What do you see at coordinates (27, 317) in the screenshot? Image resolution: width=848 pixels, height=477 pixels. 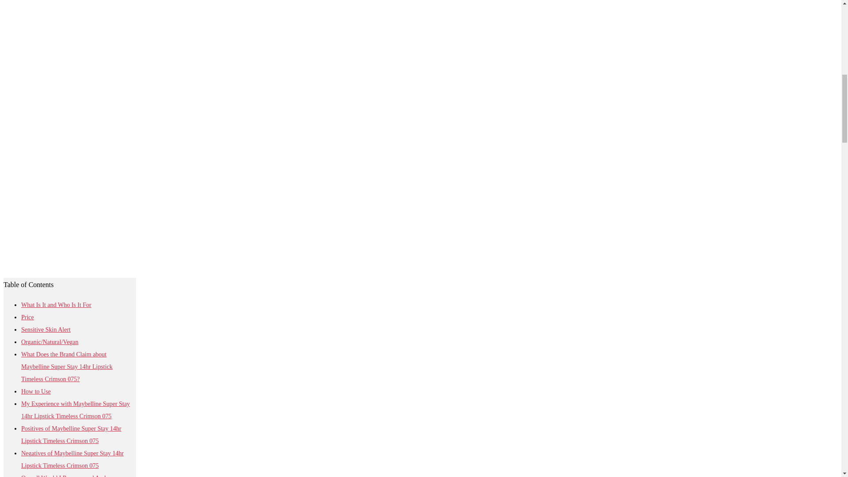 I see `Price` at bounding box center [27, 317].